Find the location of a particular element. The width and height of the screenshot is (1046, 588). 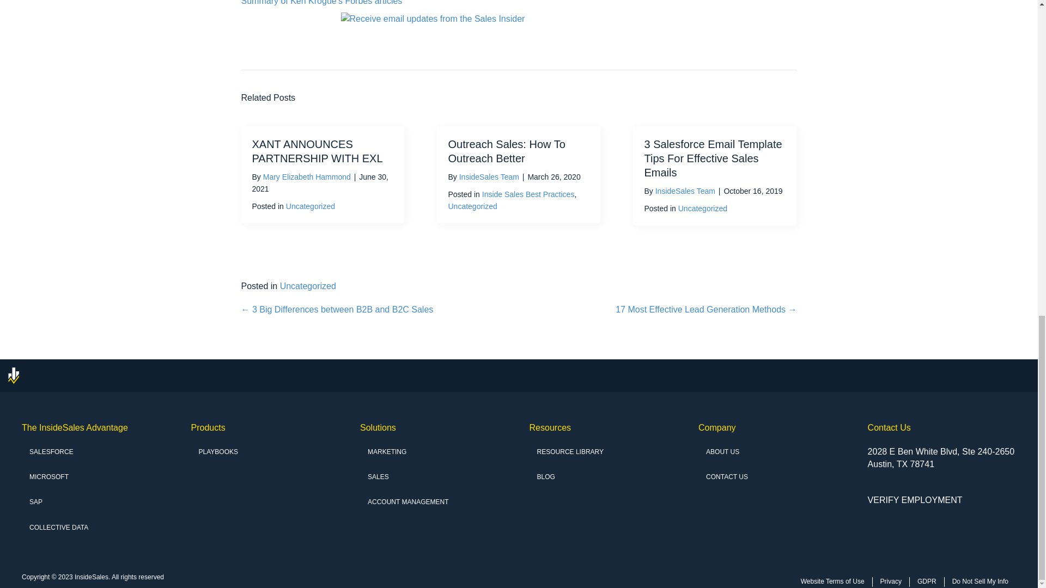

InsideSales-Logo-small is located at coordinates (13, 376).